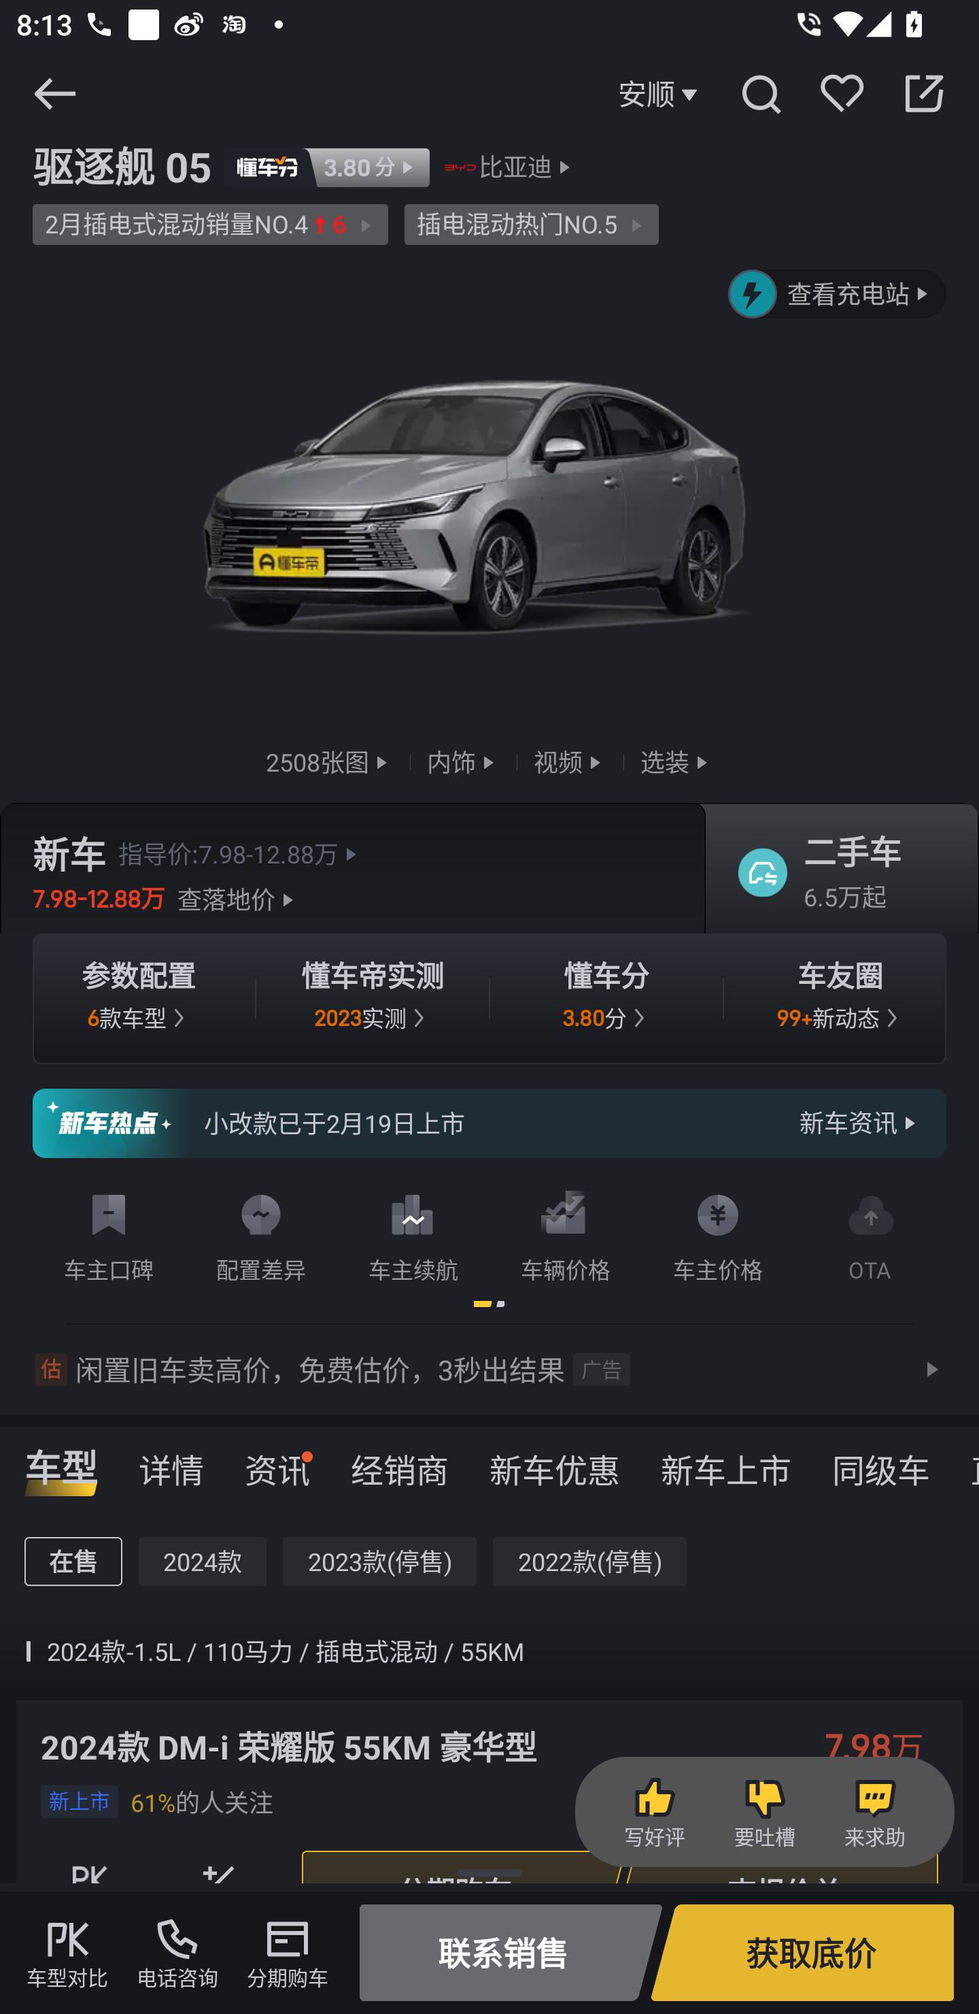 This screenshot has height=2014, width=979. What do you see at coordinates (606, 999) in the screenshot?
I see `懂车分 3.80 分 ` at bounding box center [606, 999].